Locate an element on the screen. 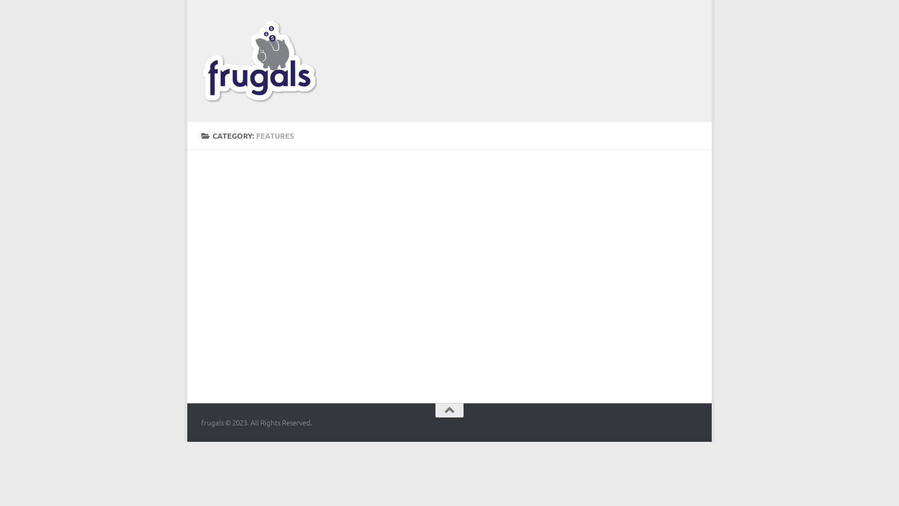 This screenshot has width=899, height=506. Skip to content is located at coordinates (228, 14).